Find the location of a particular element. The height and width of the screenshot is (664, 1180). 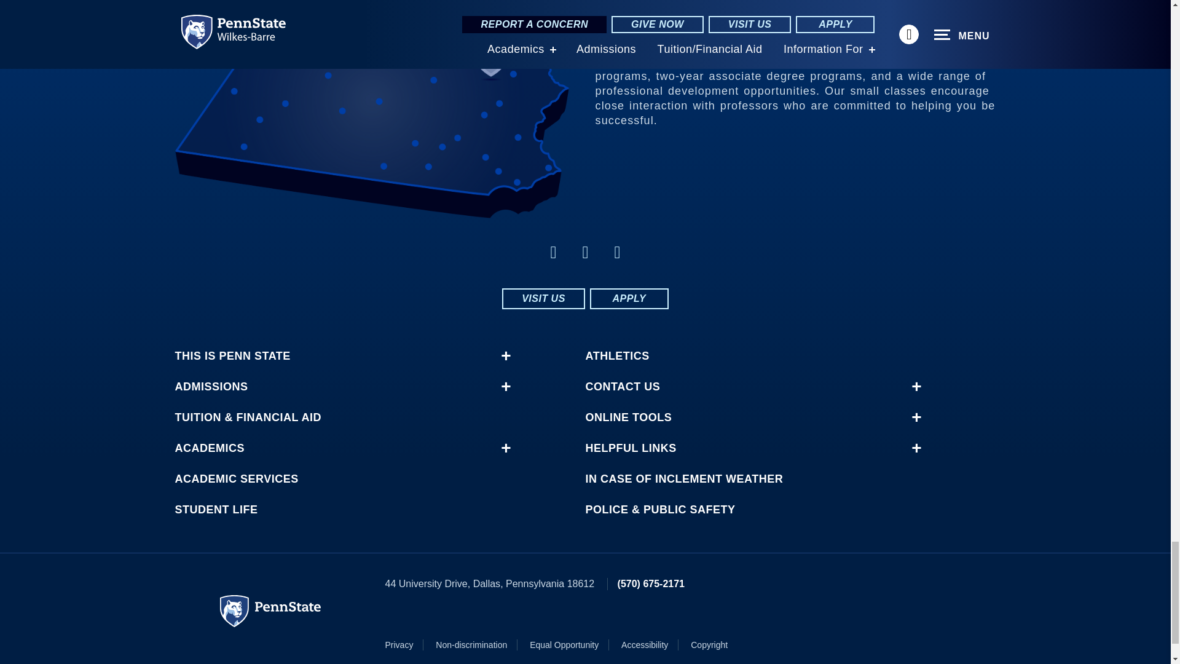

Penn State University is located at coordinates (270, 611).